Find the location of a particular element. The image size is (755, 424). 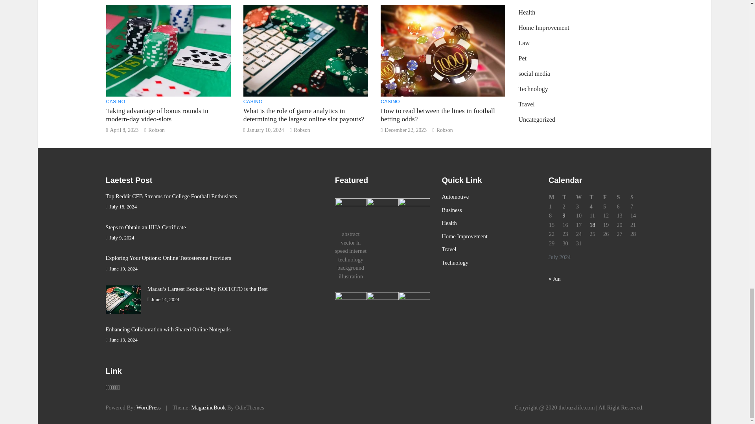

Sunday is located at coordinates (637, 197).